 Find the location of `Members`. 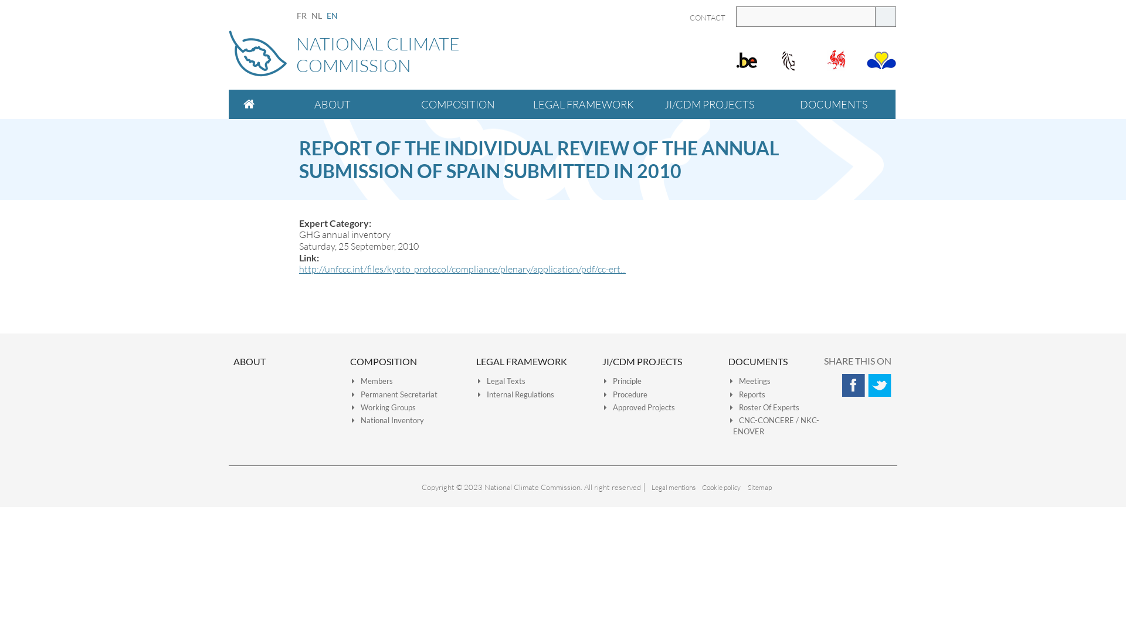

Members is located at coordinates (372, 381).